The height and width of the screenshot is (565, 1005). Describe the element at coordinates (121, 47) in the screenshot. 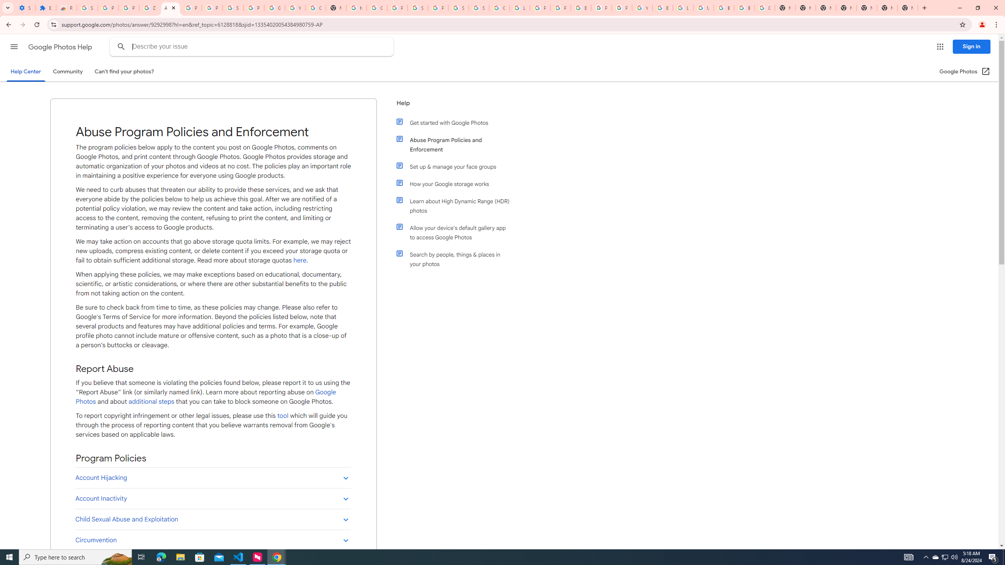

I see `Search Help Center` at that location.